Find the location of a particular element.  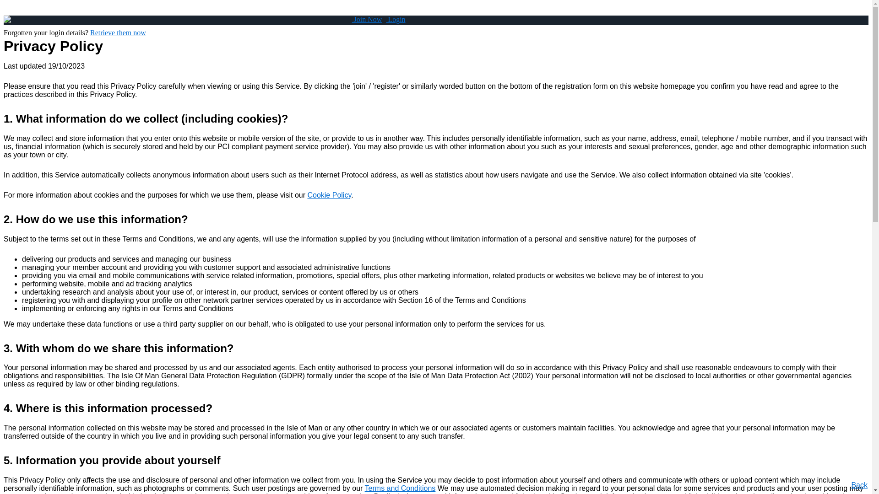

Retrieve them now is located at coordinates (118, 33).